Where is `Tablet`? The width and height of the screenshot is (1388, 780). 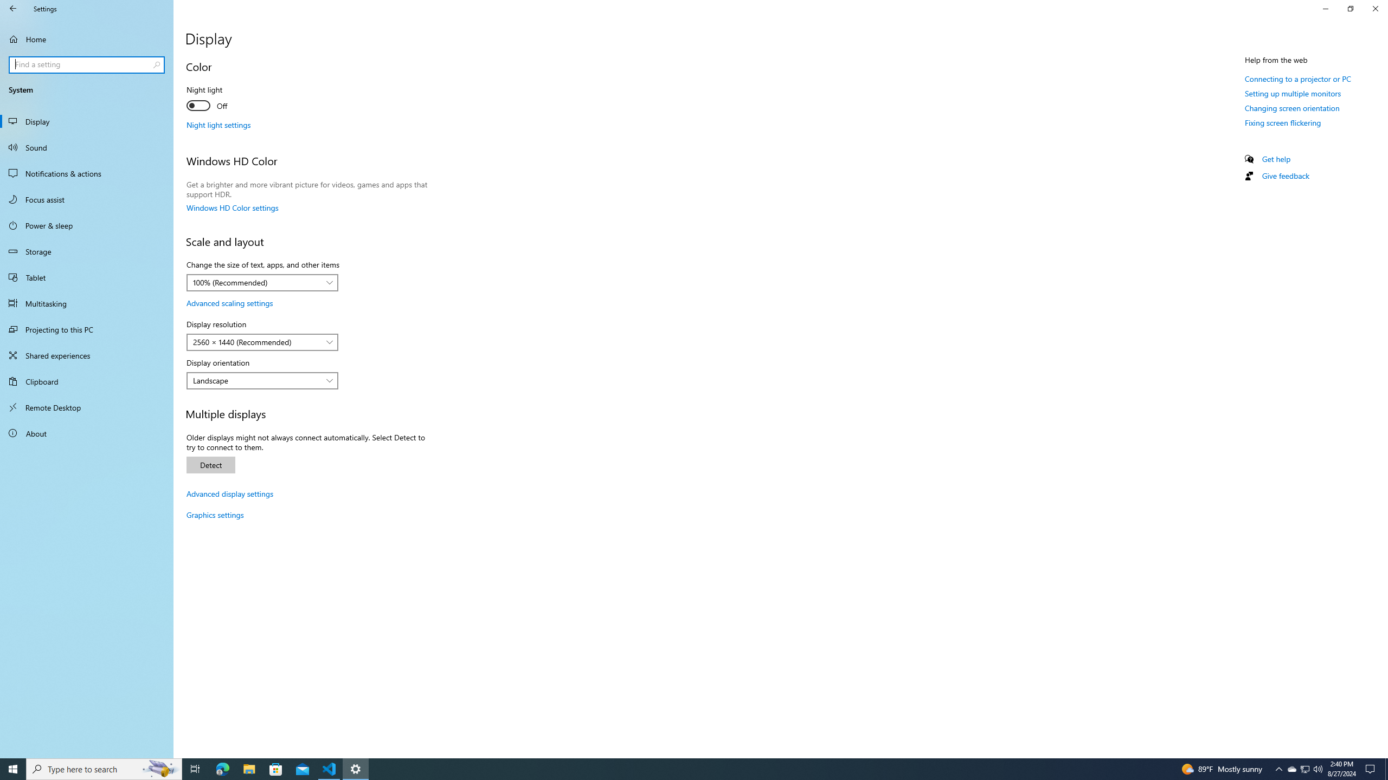 Tablet is located at coordinates (87, 277).